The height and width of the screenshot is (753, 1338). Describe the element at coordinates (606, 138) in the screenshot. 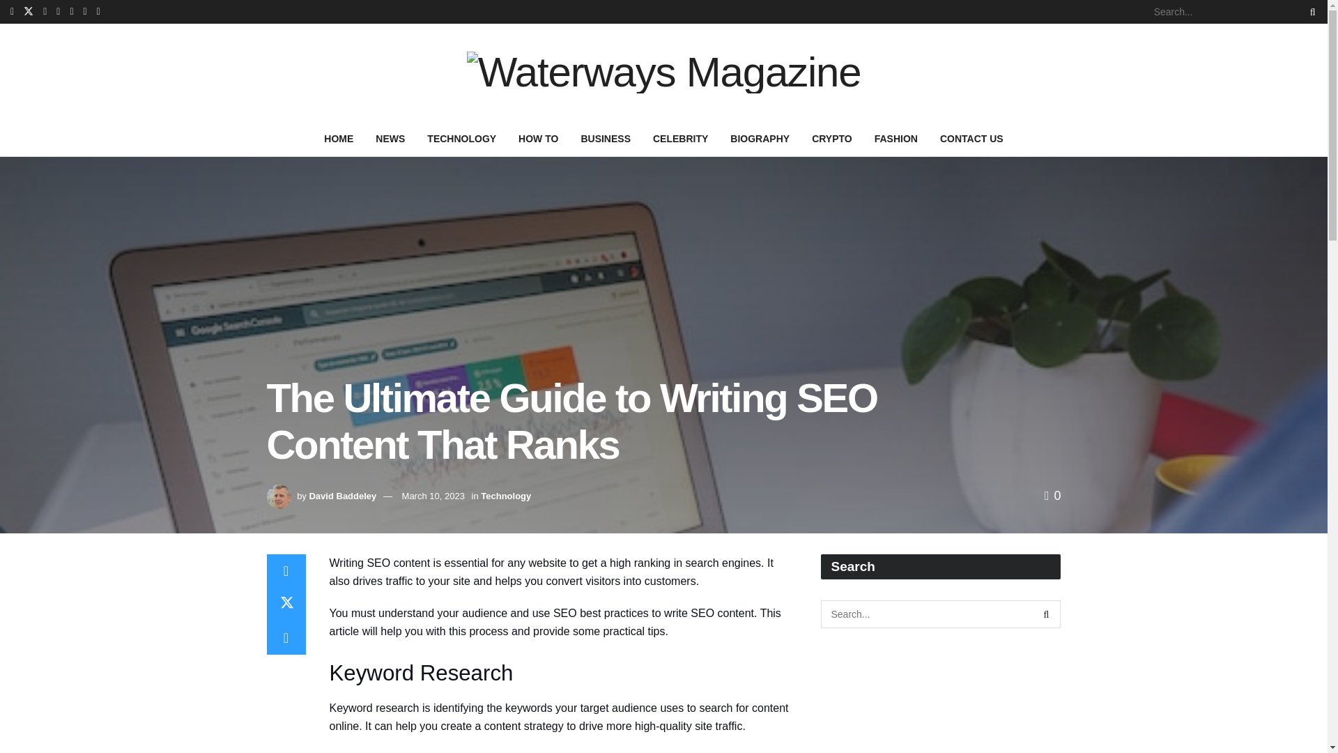

I see `BUSINESS` at that location.